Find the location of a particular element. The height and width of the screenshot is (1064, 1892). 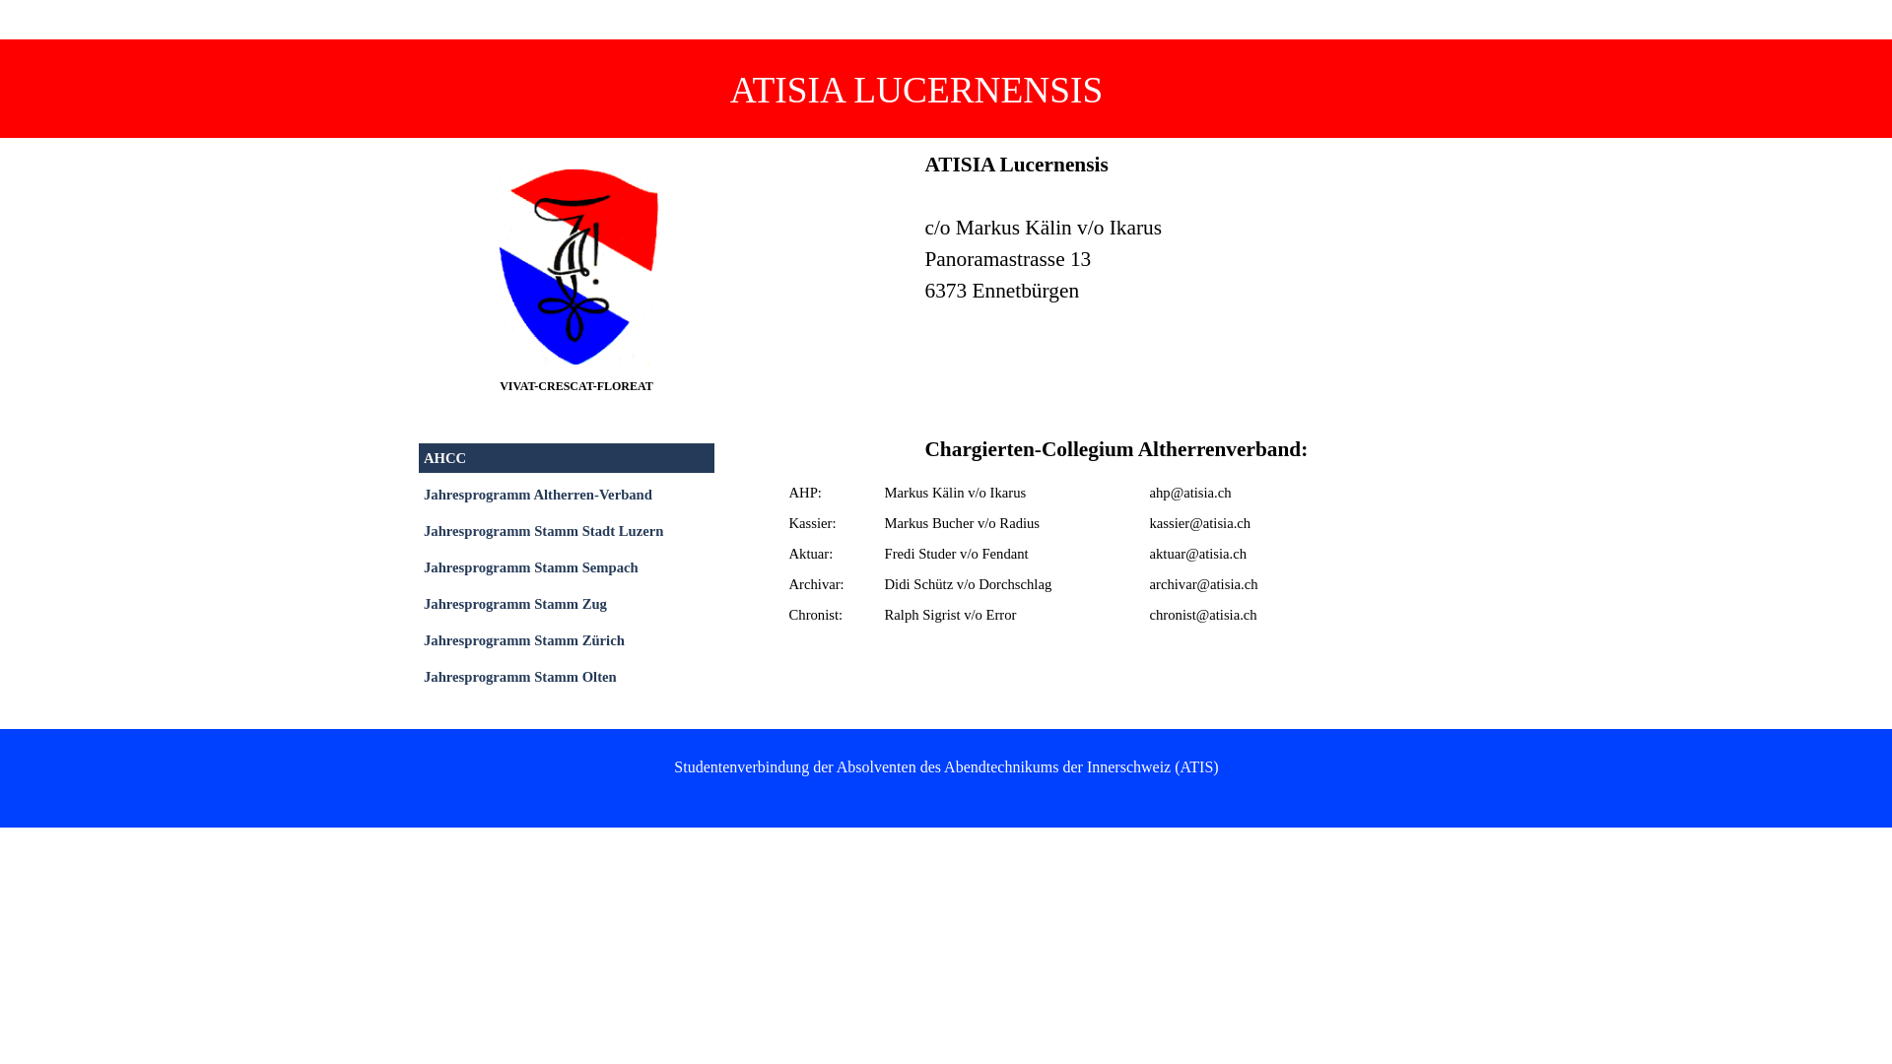

Jahresprogramm Altherren-Verband is located at coordinates (567, 495).